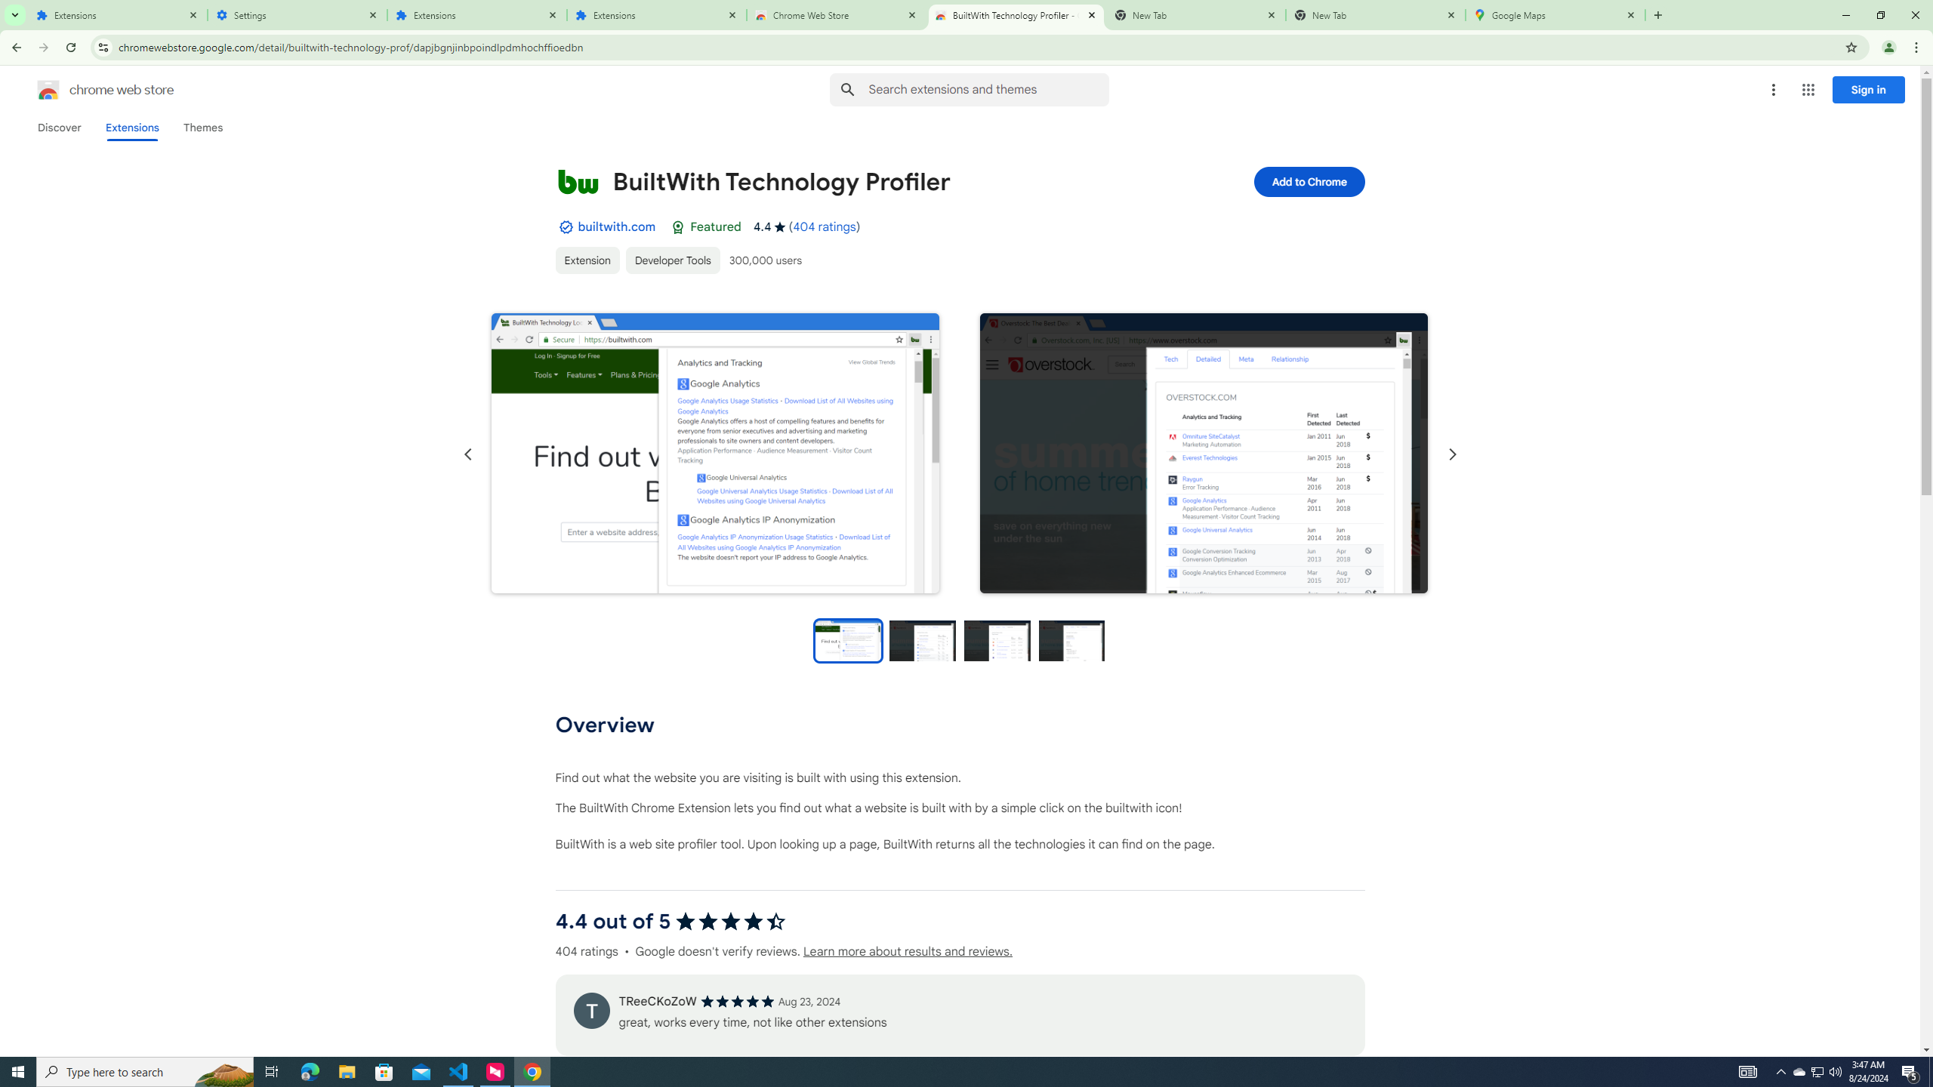  What do you see at coordinates (590, 1010) in the screenshot?
I see `Review's profile picture` at bounding box center [590, 1010].